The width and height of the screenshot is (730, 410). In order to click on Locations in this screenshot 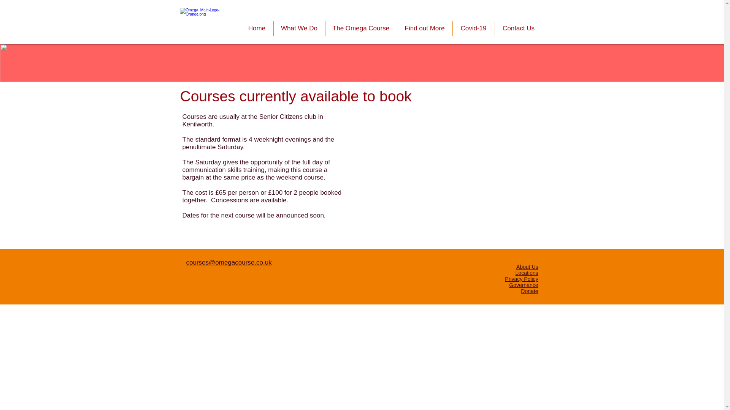, I will do `click(527, 273)`.